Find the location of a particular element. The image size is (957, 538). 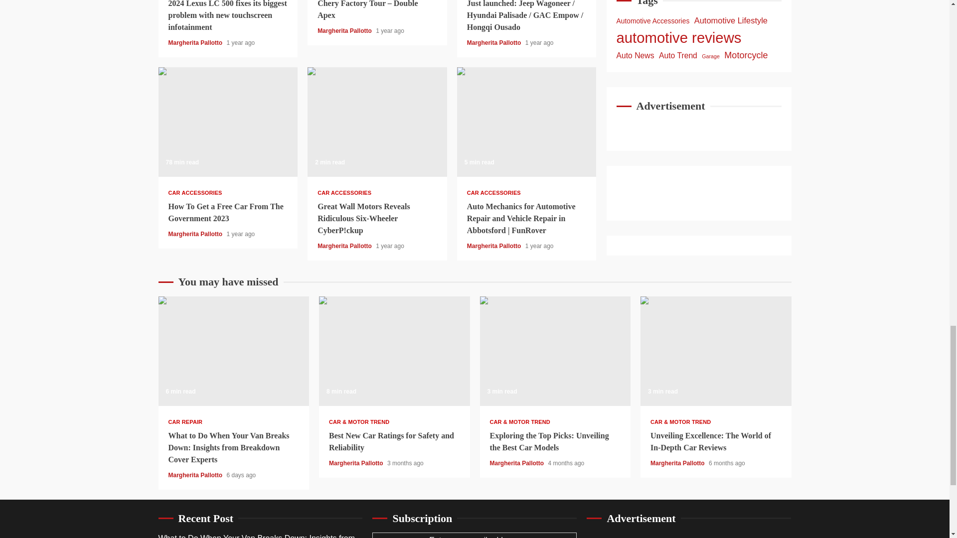

Best New Car Ratings for Safety and Reliability is located at coordinates (394, 351).